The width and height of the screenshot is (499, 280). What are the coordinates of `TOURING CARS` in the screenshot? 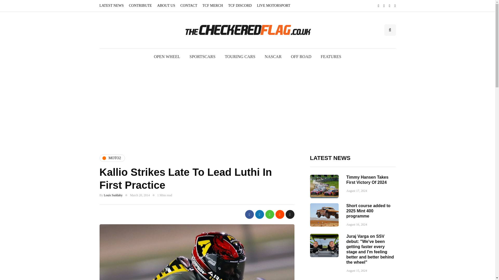 It's located at (240, 56).